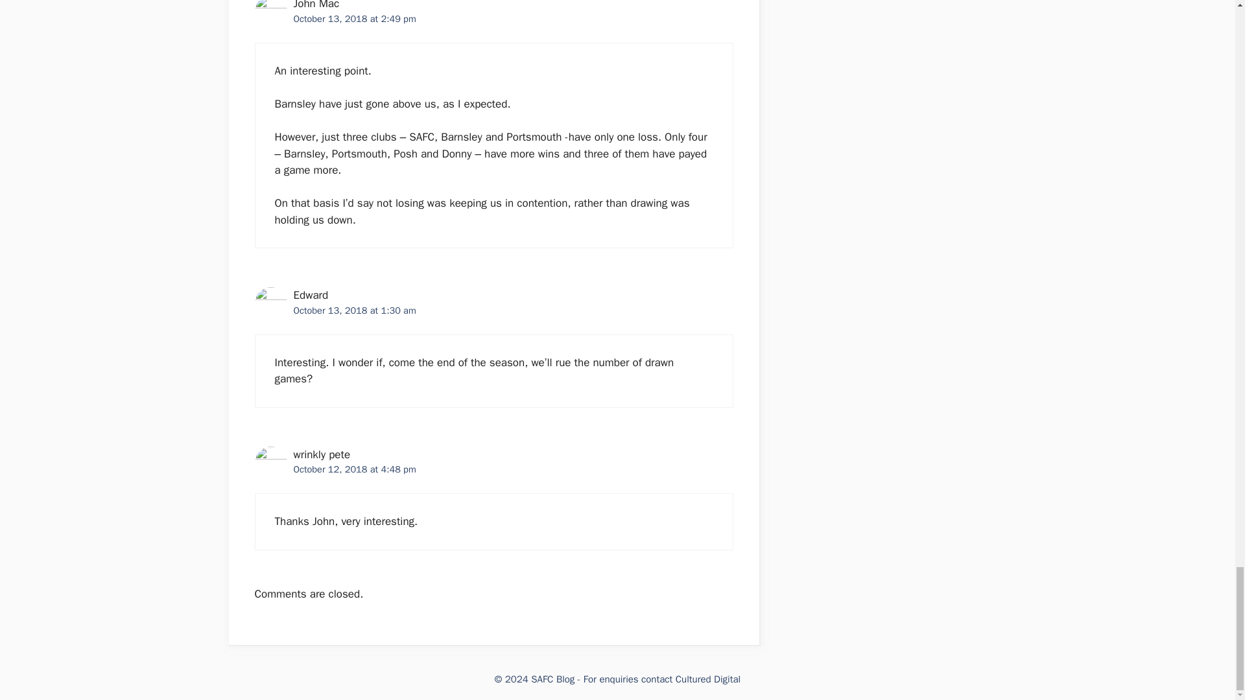 The width and height of the screenshot is (1245, 700). I want to click on October 13, 2018 at 2:49 pm, so click(354, 18).